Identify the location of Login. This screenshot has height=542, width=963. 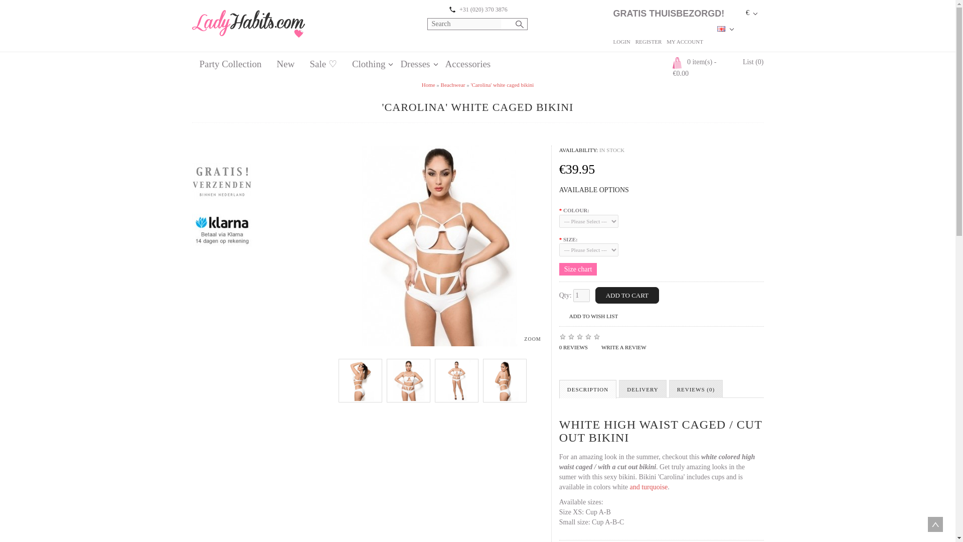
(621, 41).